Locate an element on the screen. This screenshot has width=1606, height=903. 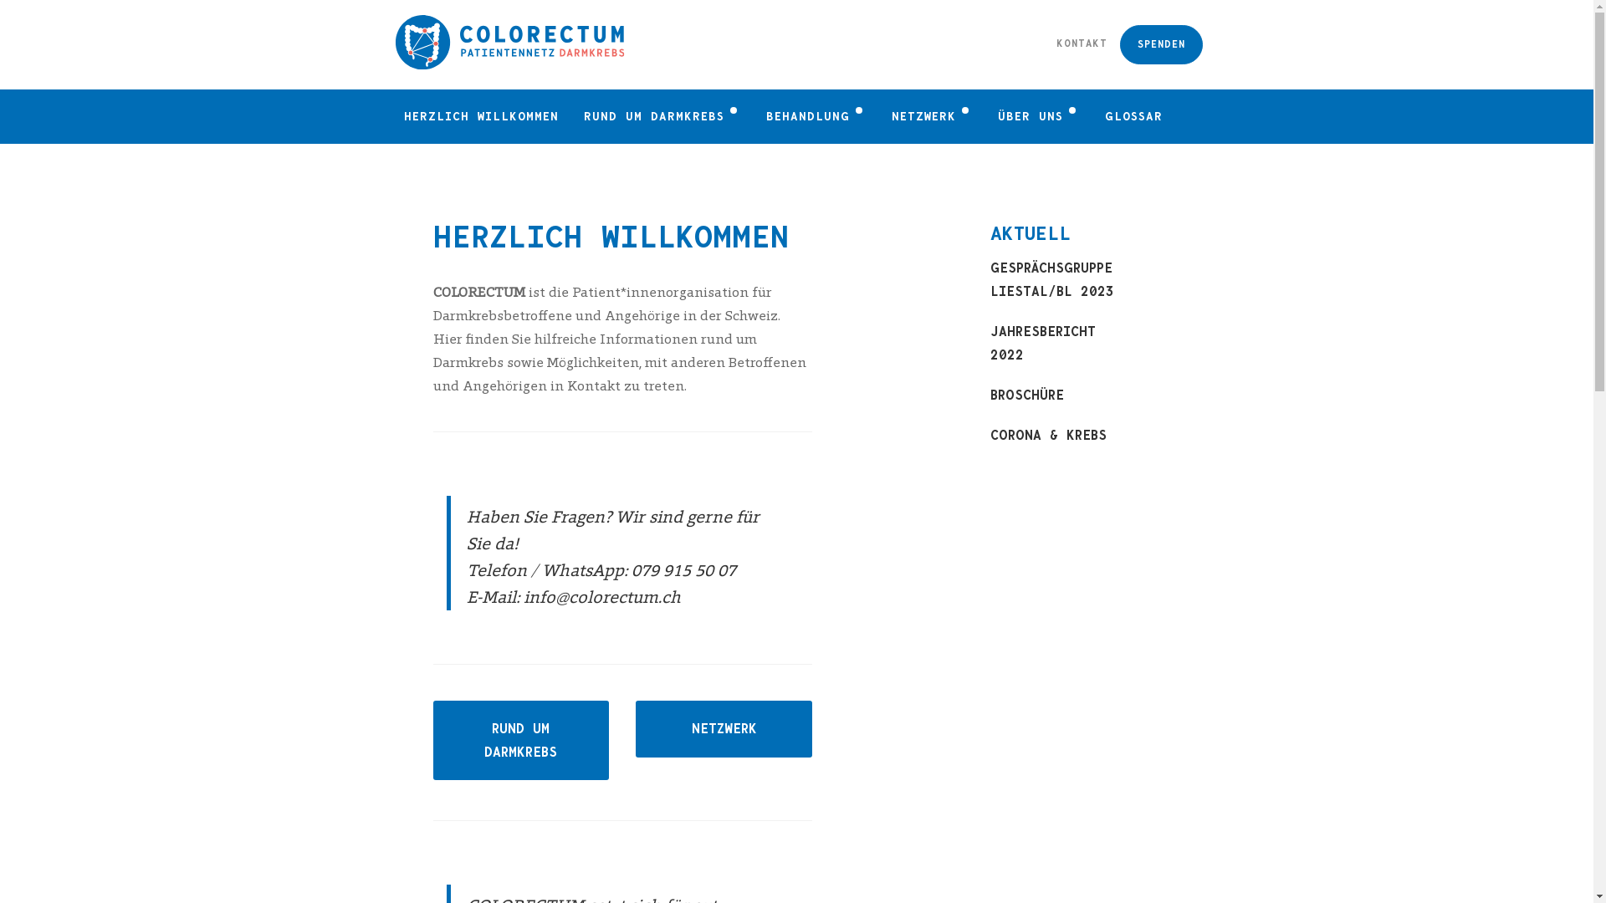
KLINISCHE STUDIEN is located at coordinates (811, 304).